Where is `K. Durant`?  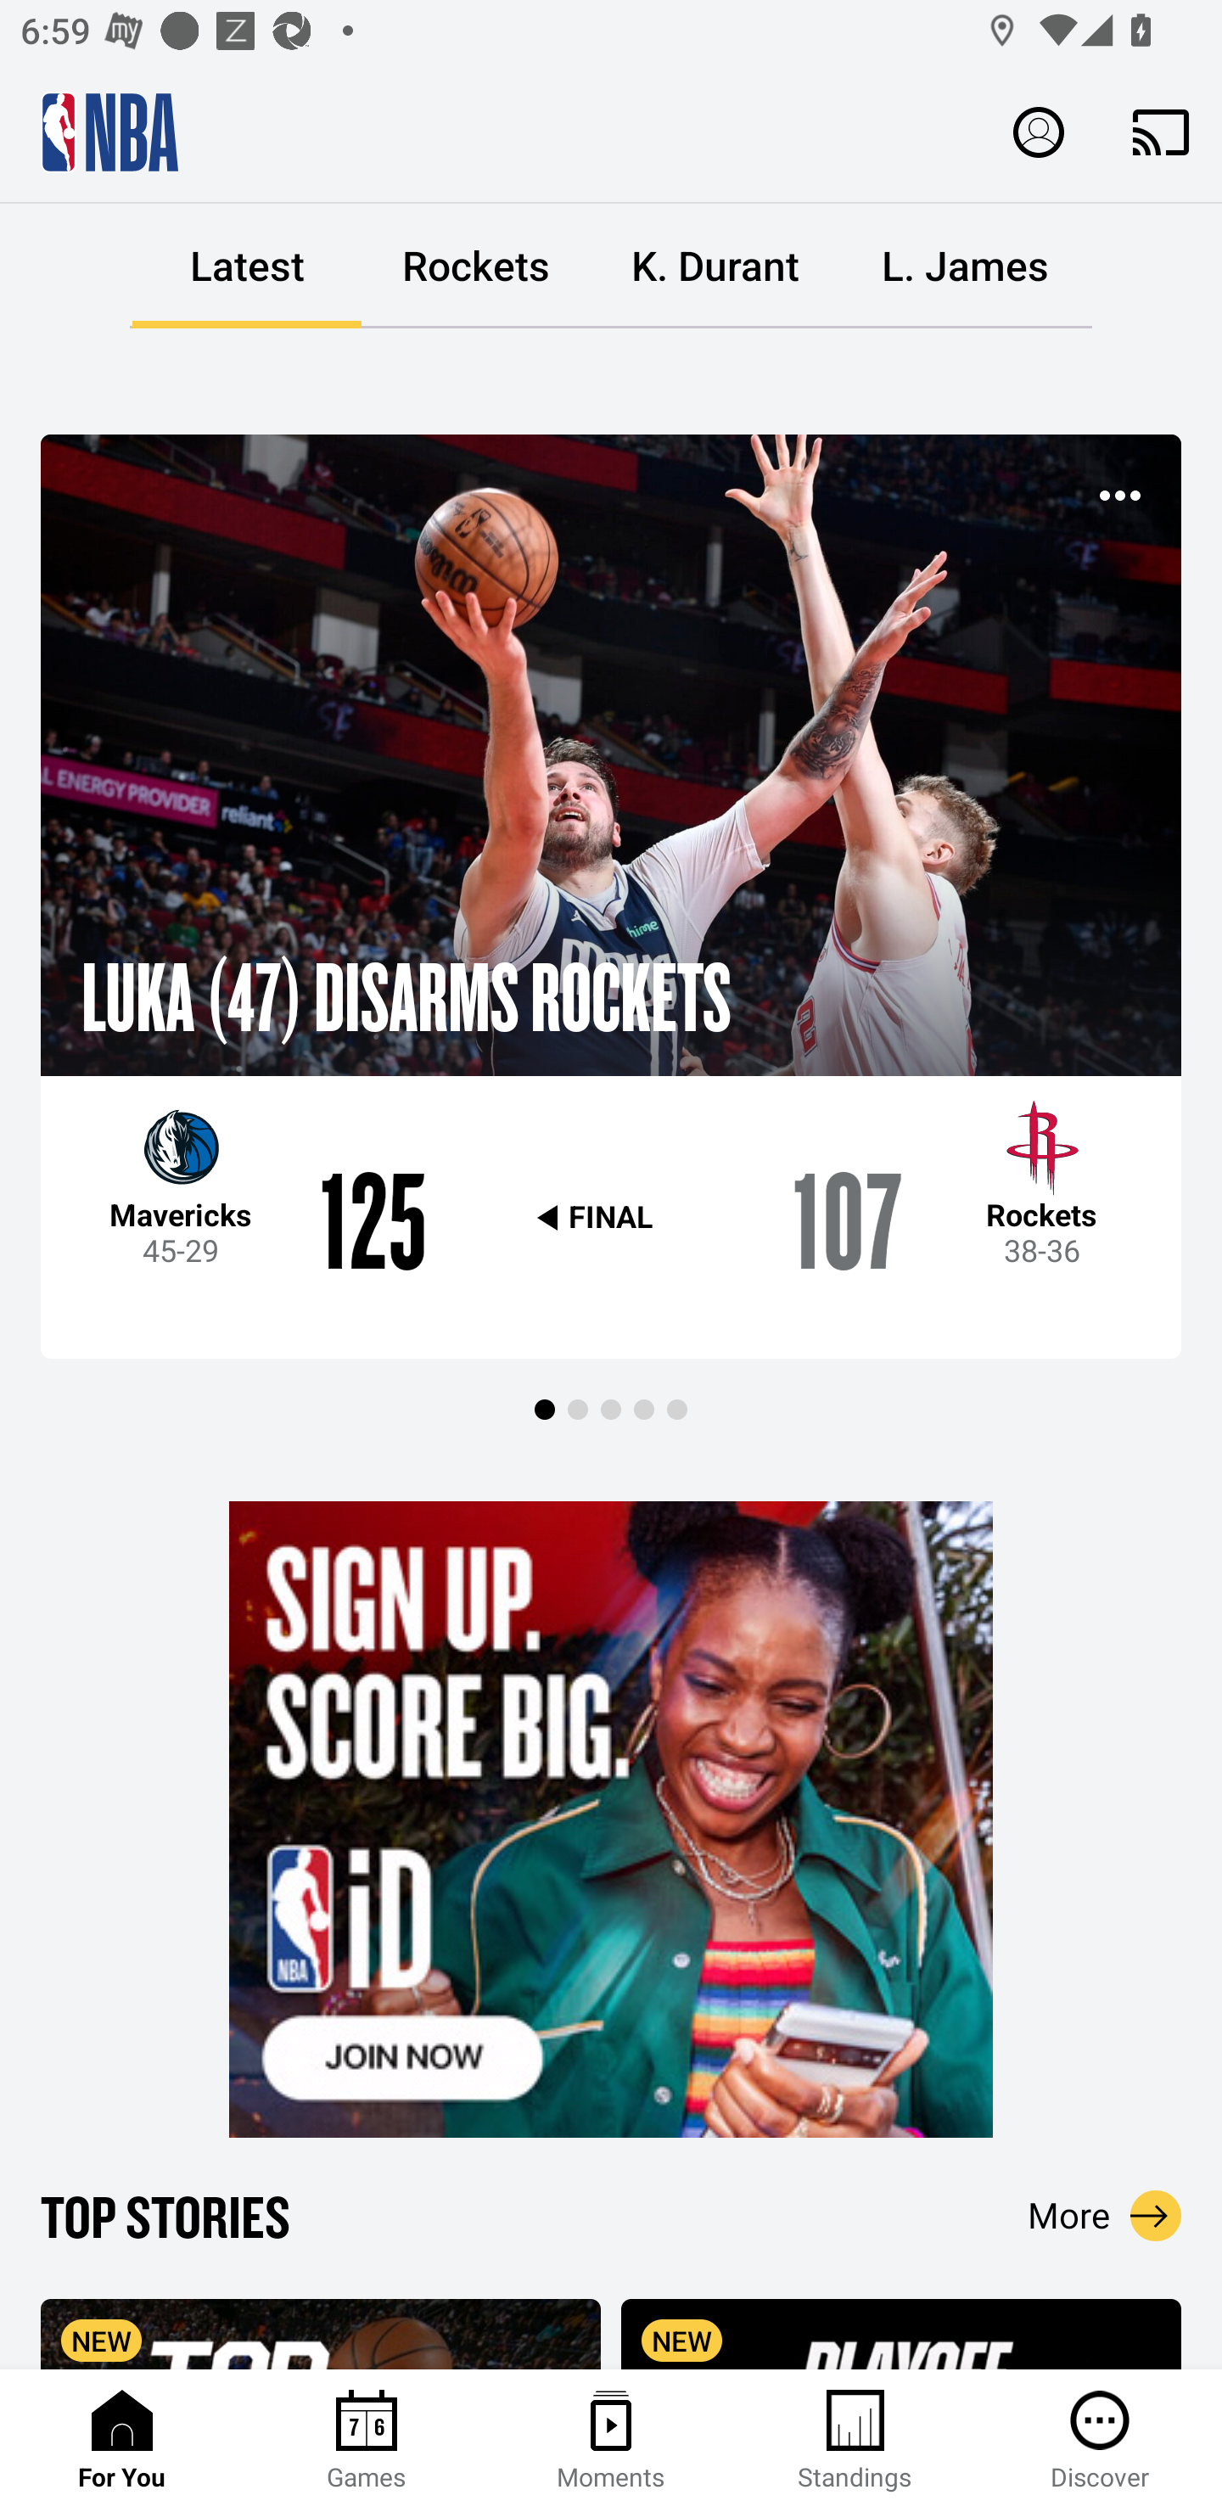 K. Durant is located at coordinates (715, 266).